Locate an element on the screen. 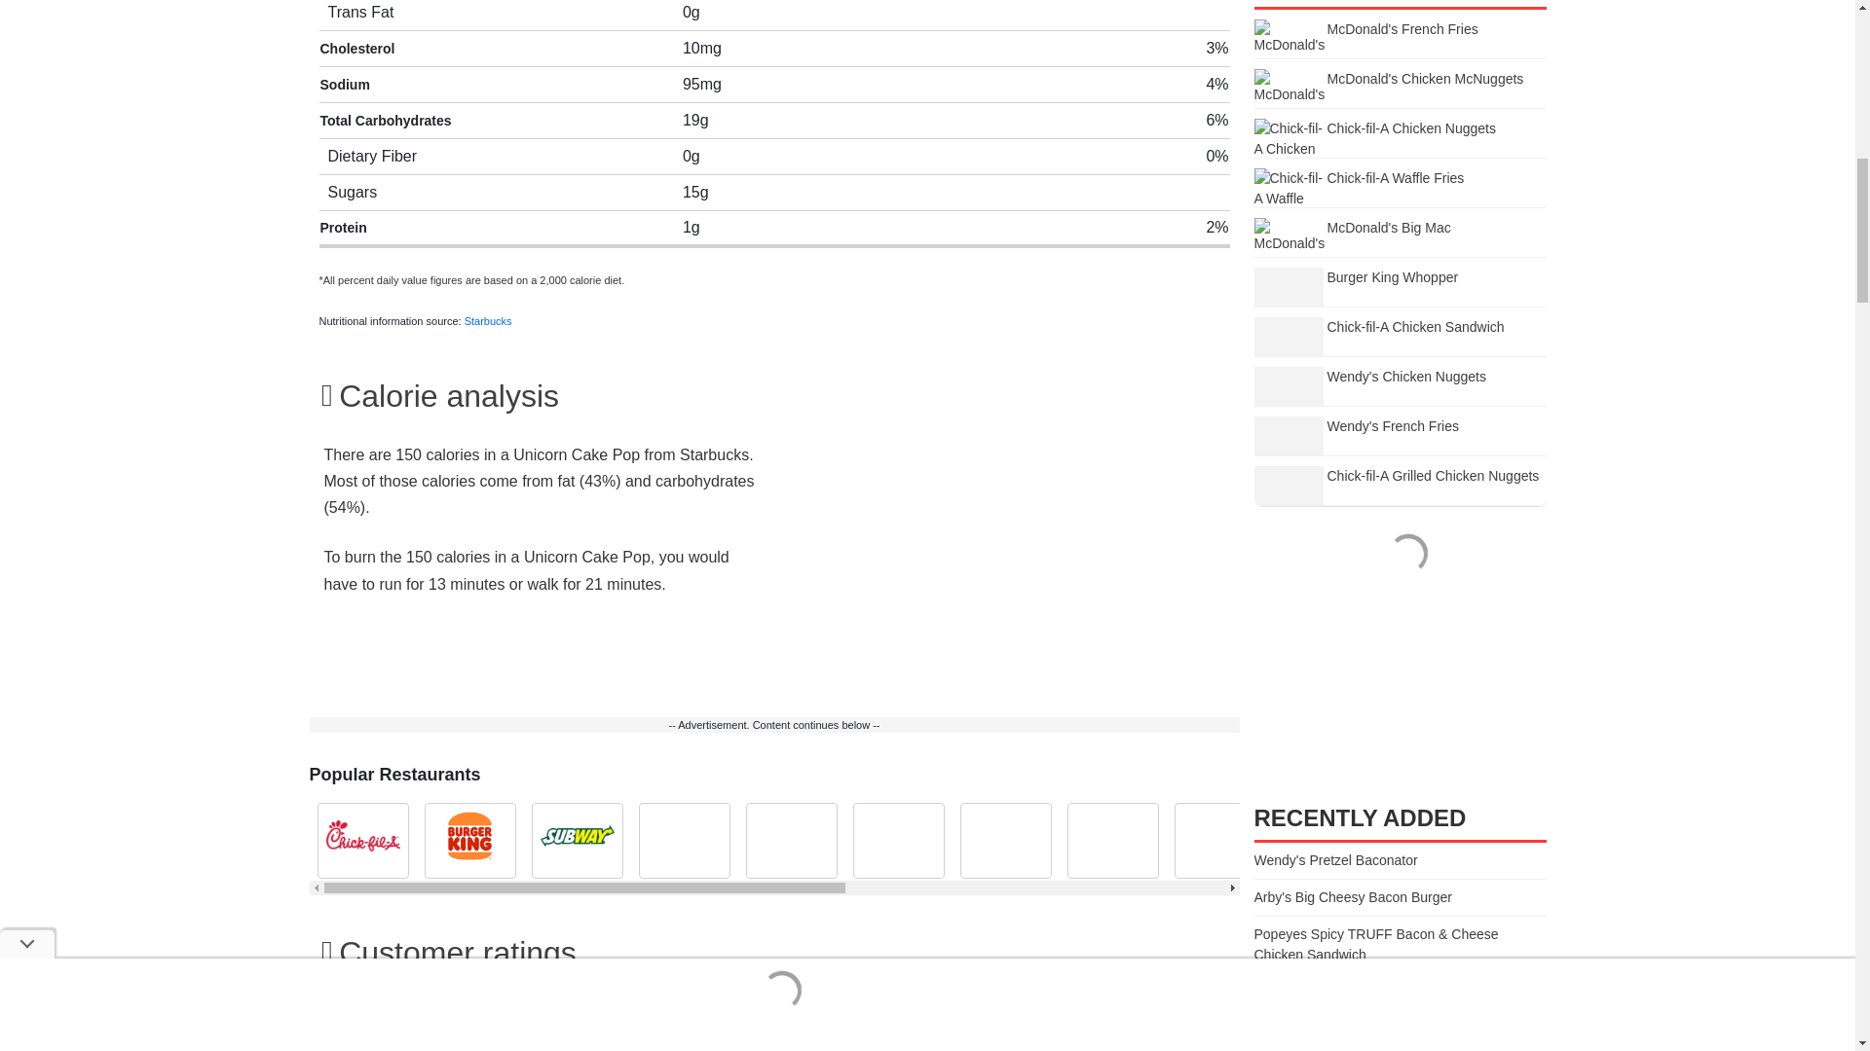 This screenshot has width=1870, height=1051. Trans Fat is located at coordinates (360, 12).